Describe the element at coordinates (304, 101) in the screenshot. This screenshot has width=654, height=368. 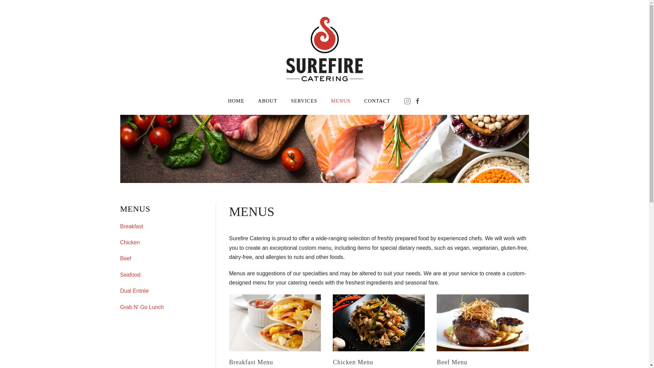
I see `SERVICES` at that location.